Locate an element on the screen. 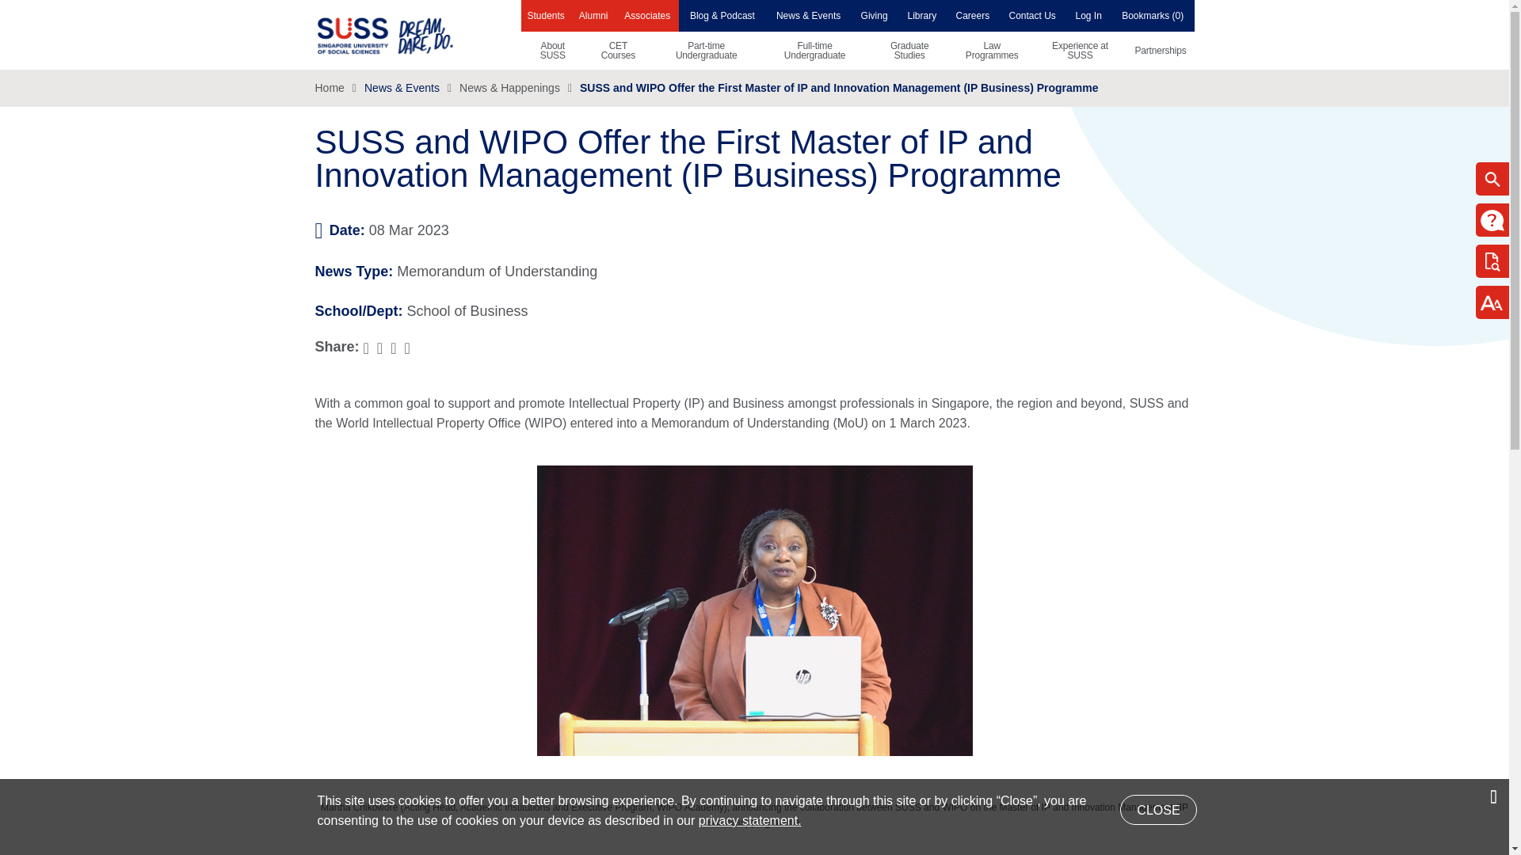  Singapore University of Social Sciences is located at coordinates (412, 35).